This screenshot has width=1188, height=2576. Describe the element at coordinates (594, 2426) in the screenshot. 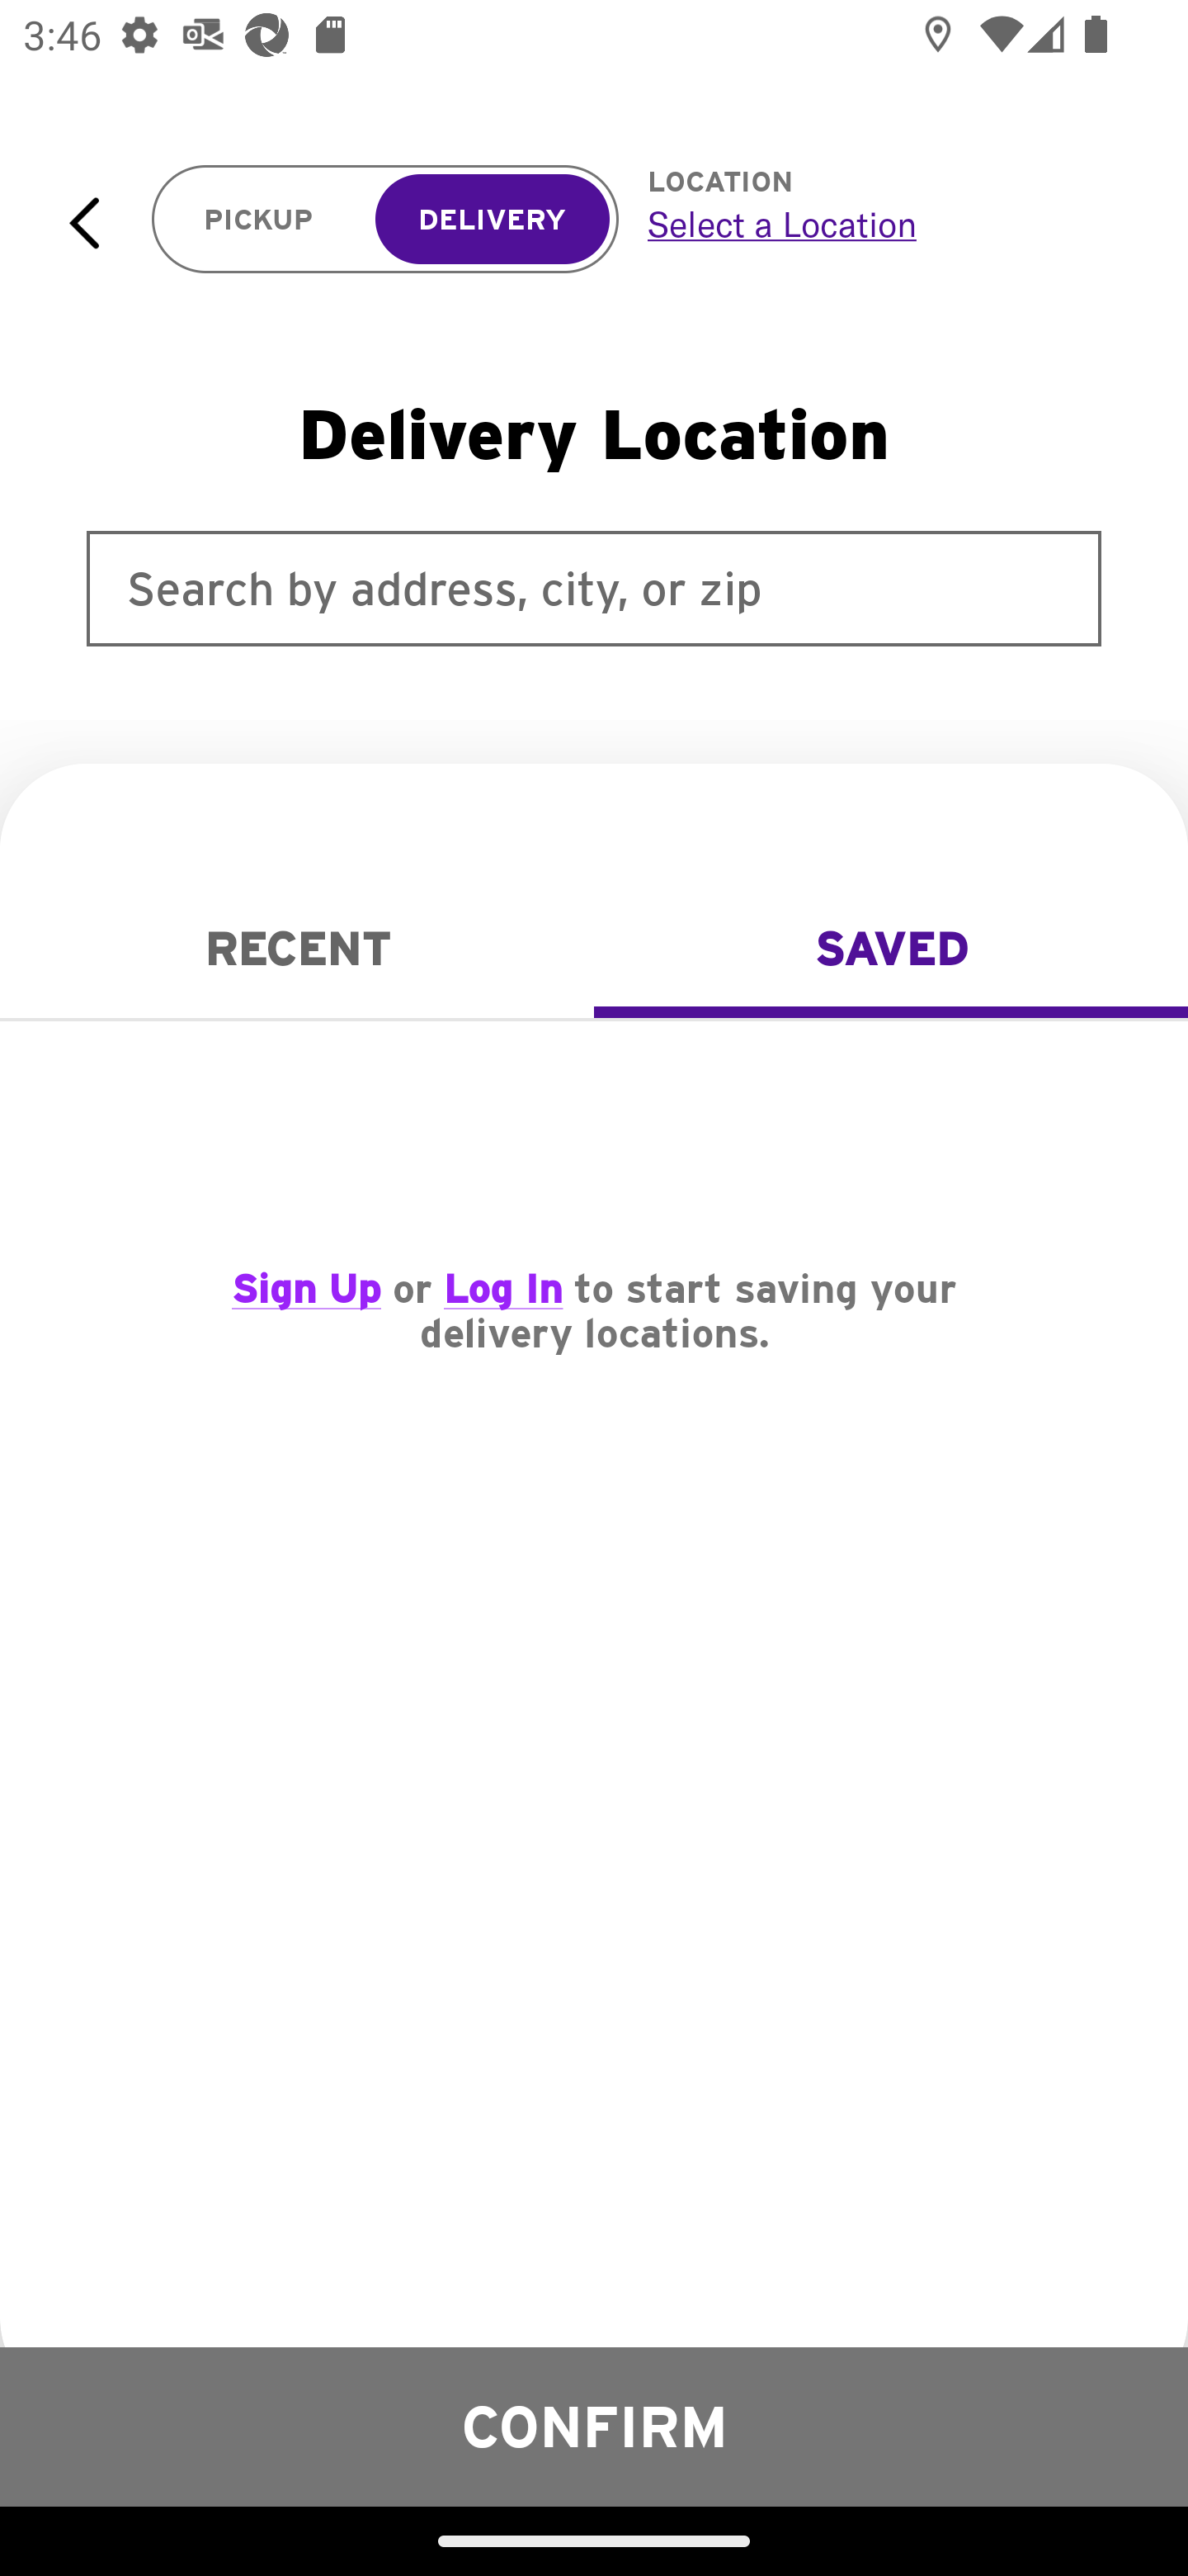

I see `CONFIRM` at that location.